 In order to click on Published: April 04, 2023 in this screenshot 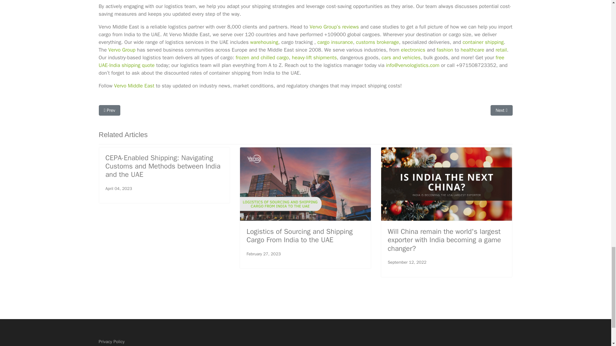, I will do `click(118, 188)`.